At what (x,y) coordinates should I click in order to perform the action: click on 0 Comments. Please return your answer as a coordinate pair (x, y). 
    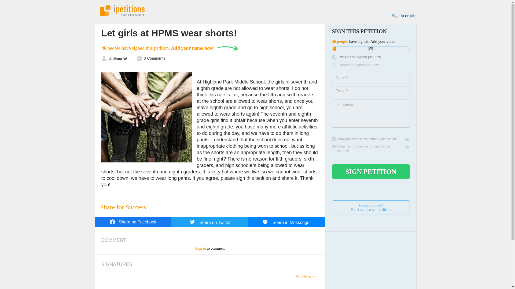
    Looking at the image, I should click on (151, 59).